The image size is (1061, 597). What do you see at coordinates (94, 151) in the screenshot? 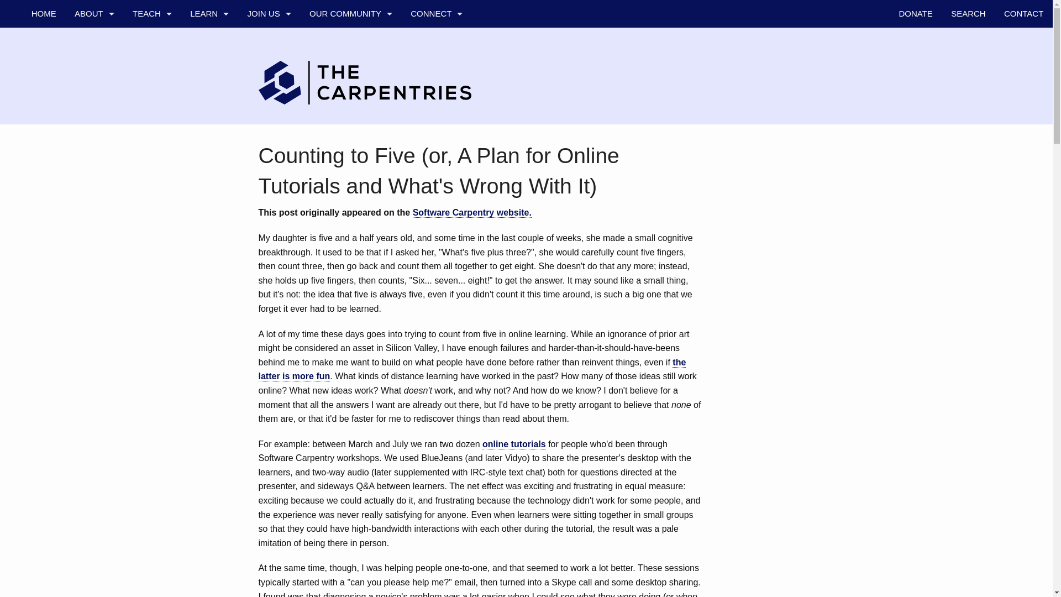
I see `SUPPORTERS` at bounding box center [94, 151].